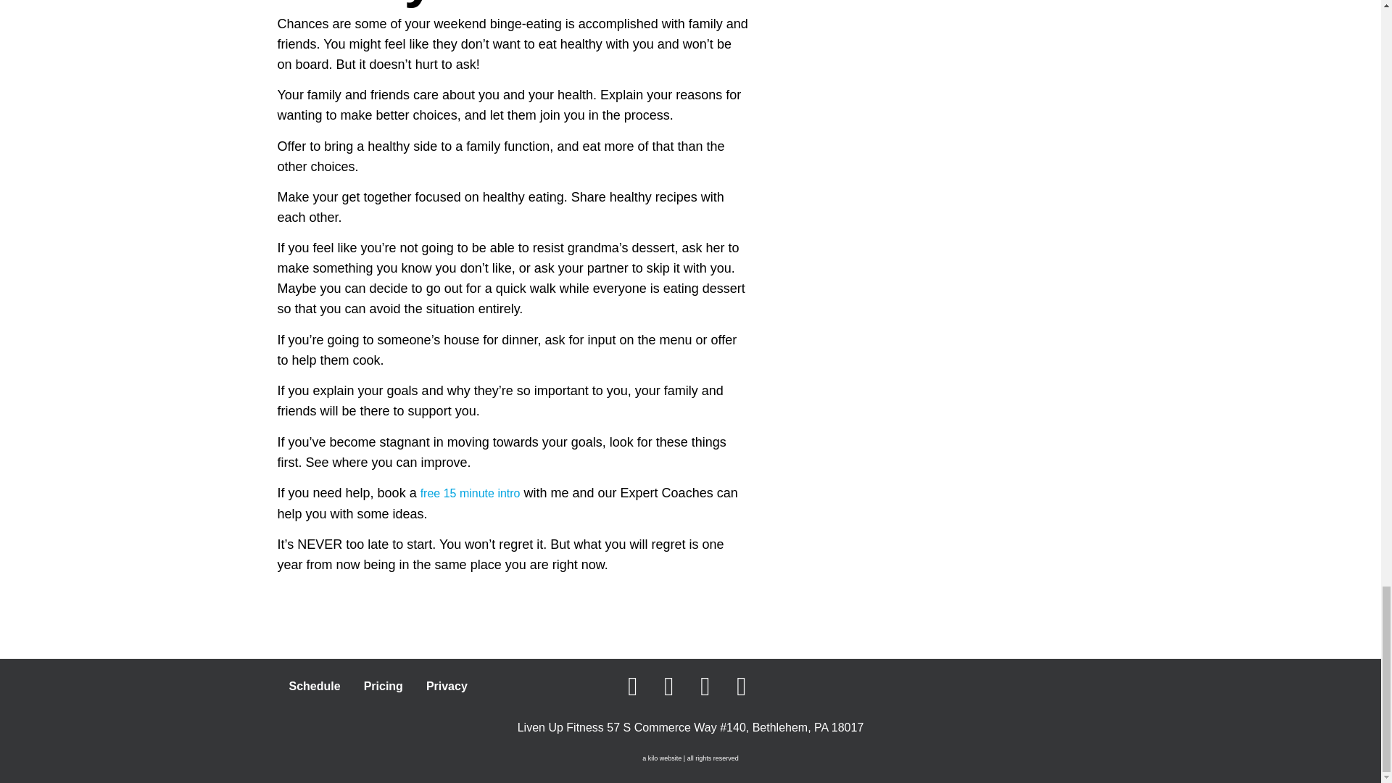  I want to click on free 15 minute intro, so click(470, 493).